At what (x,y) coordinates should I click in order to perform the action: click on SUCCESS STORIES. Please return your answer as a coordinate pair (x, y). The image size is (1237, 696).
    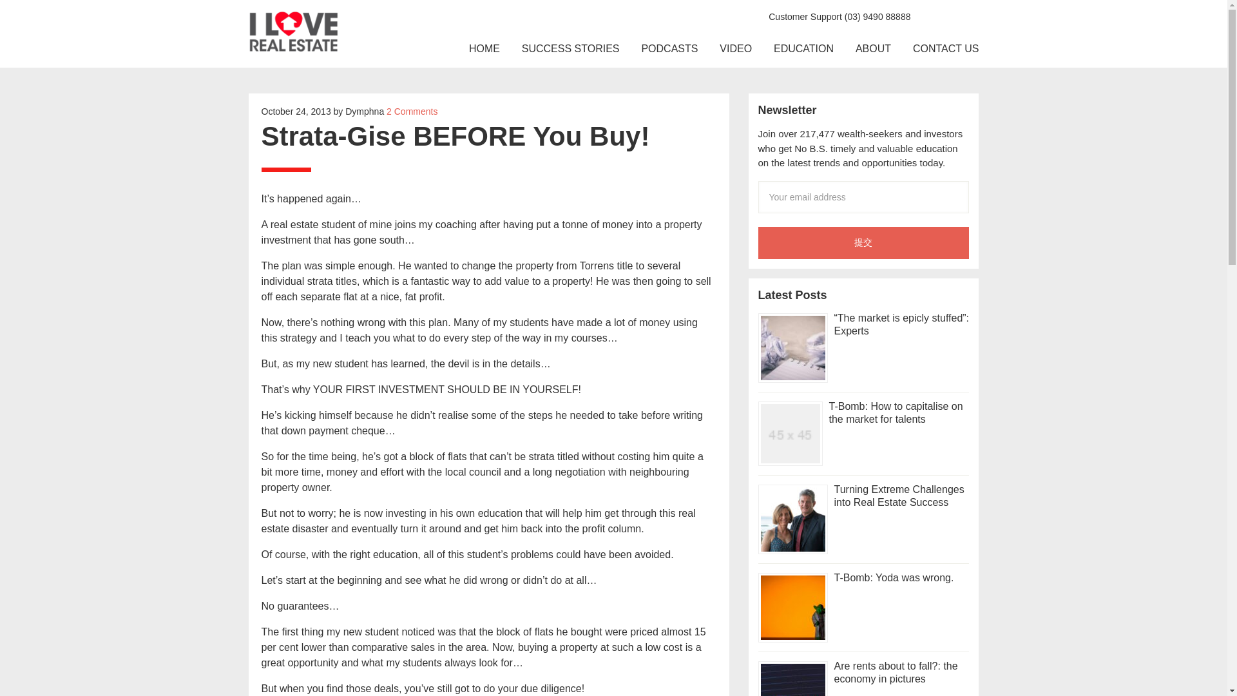
    Looking at the image, I should click on (571, 49).